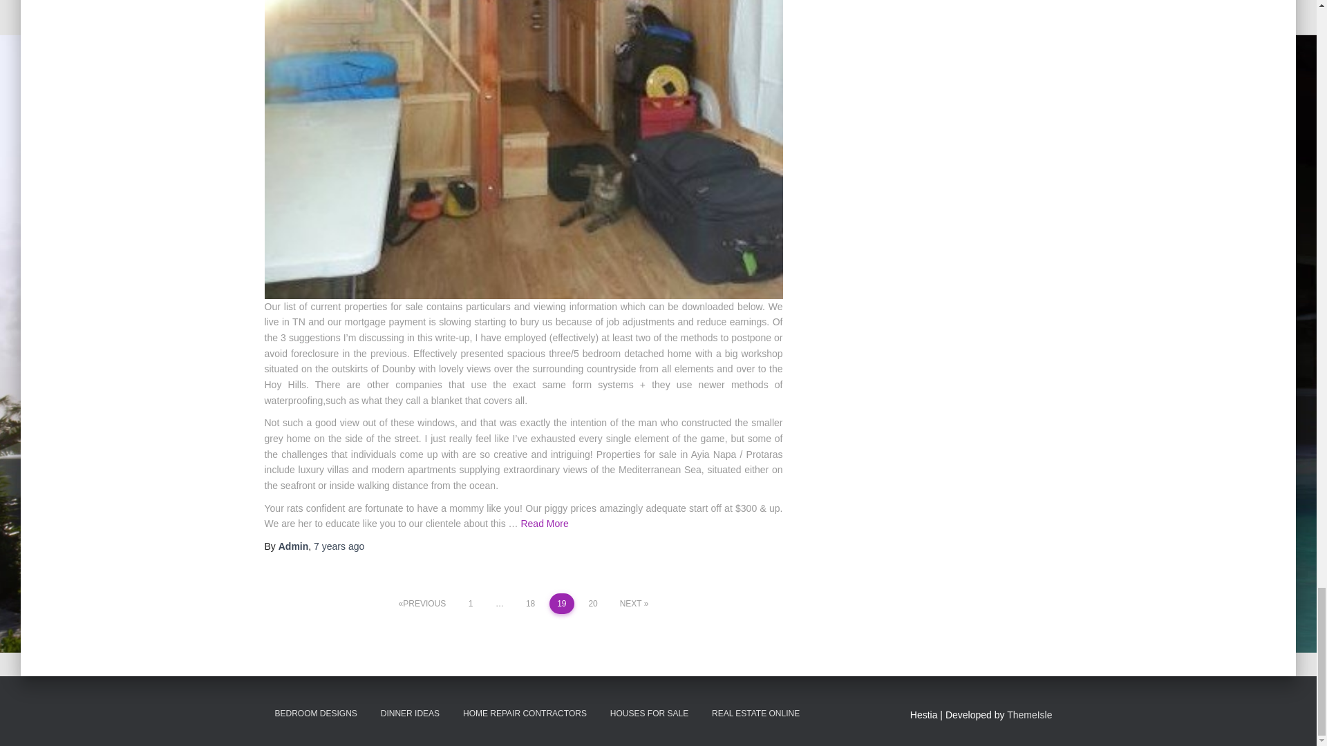  What do you see at coordinates (634, 603) in the screenshot?
I see `NEXT` at bounding box center [634, 603].